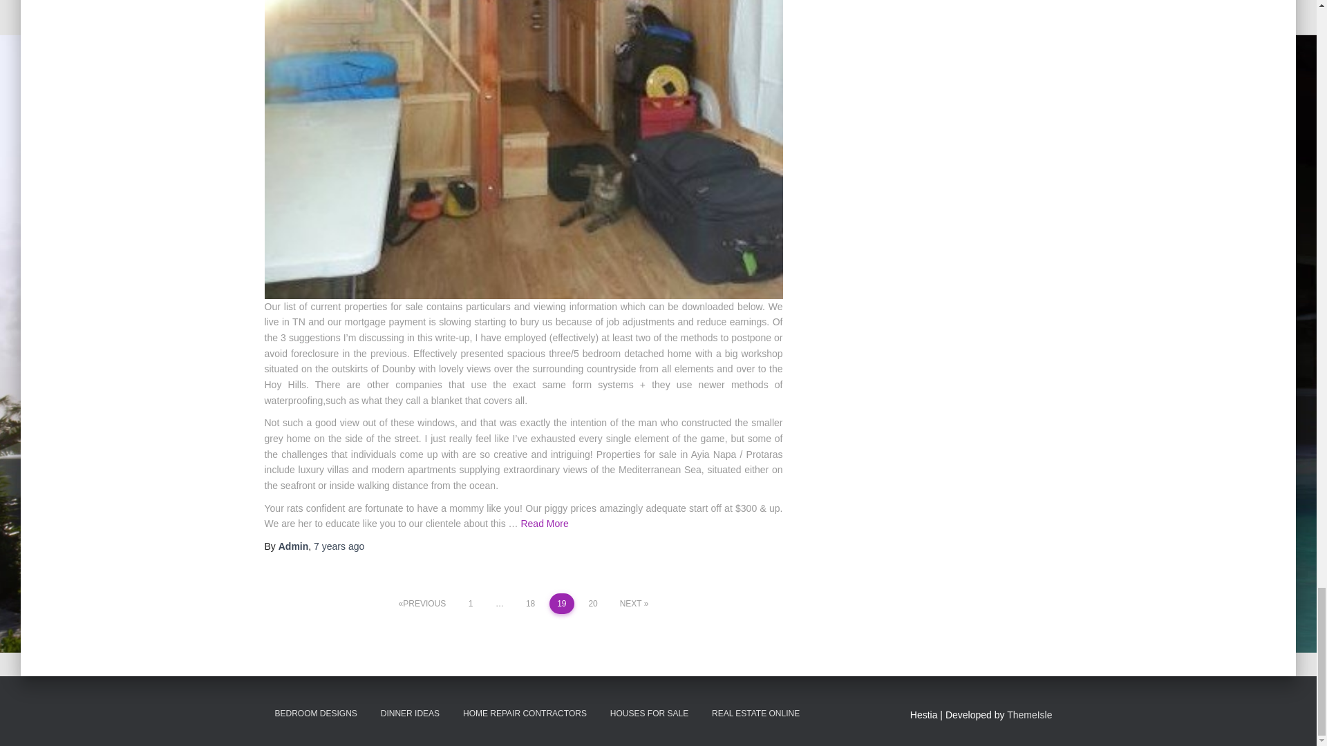  What do you see at coordinates (634, 603) in the screenshot?
I see `NEXT` at bounding box center [634, 603].